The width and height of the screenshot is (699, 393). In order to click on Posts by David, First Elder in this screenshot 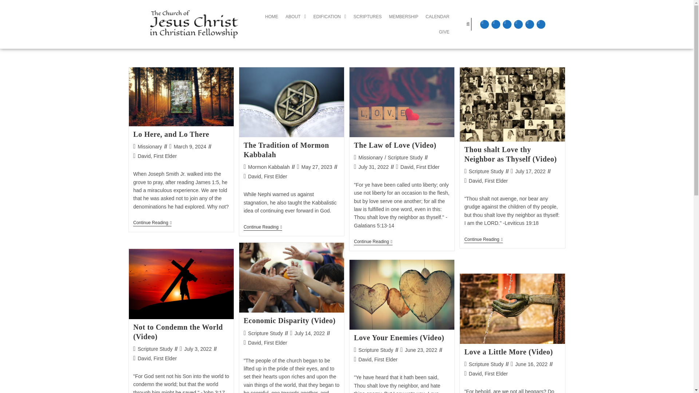, I will do `click(489, 181)`.